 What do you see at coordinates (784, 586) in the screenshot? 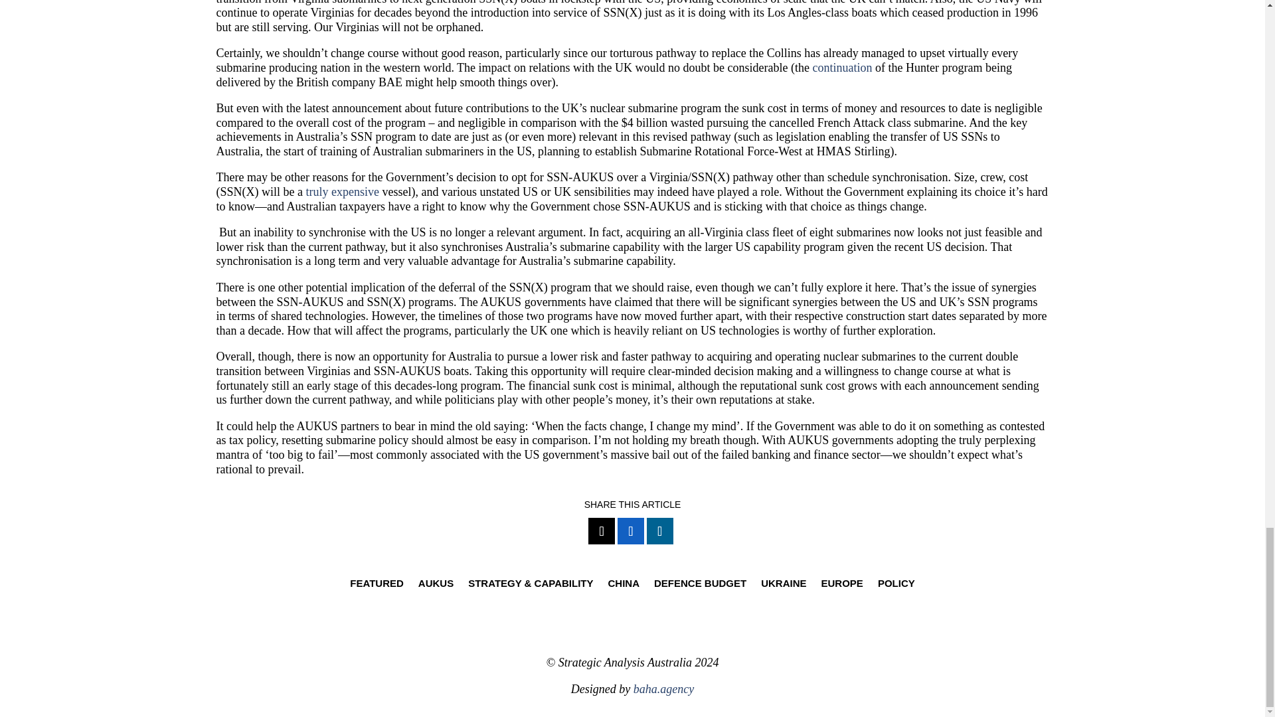
I see `UKRAINE` at bounding box center [784, 586].